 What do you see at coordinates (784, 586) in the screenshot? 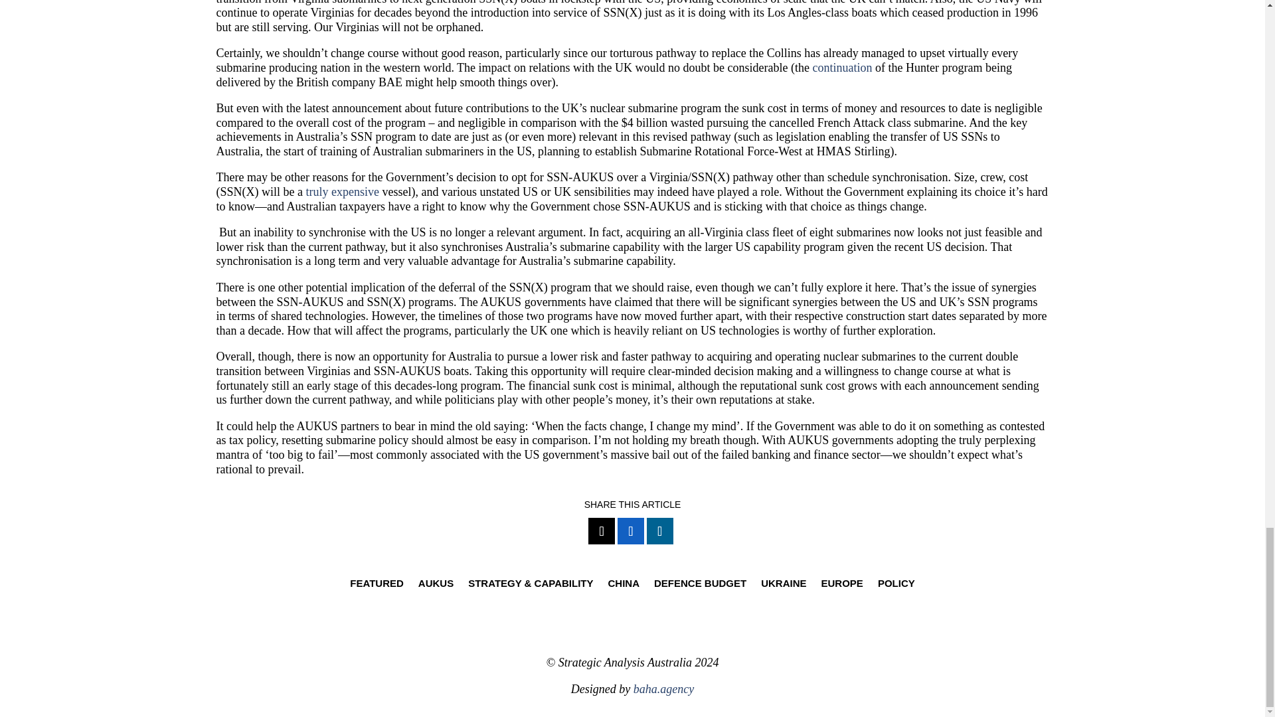
I see `UKRAINE` at bounding box center [784, 586].